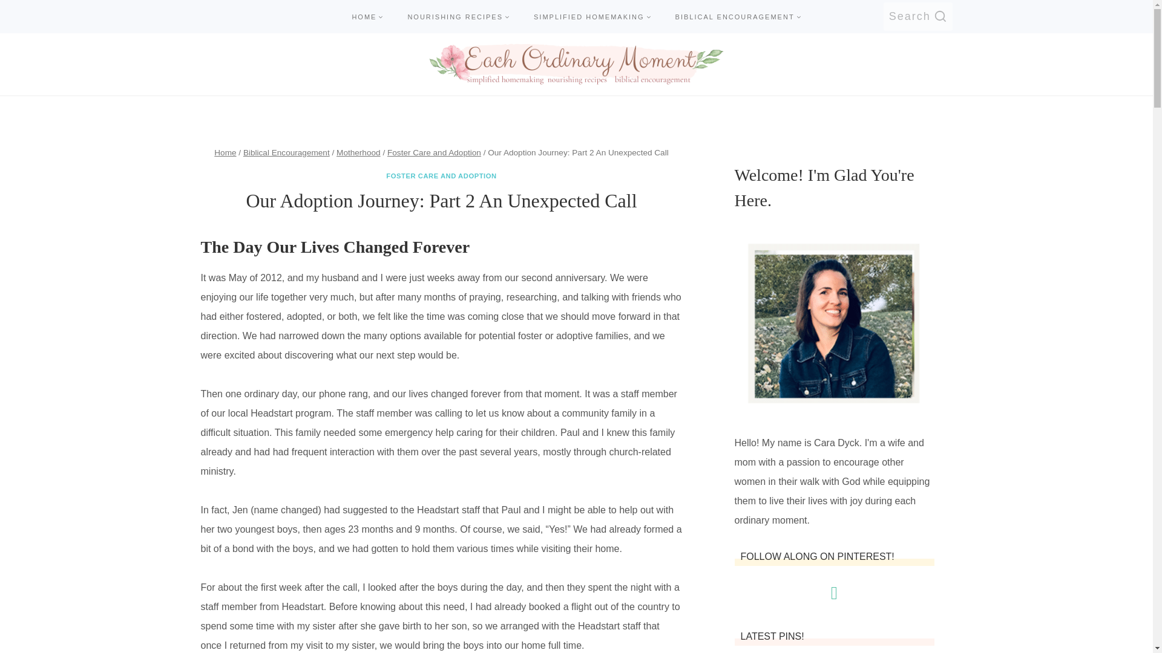  I want to click on SIMPLIFIED HOMEMAKING, so click(592, 16).